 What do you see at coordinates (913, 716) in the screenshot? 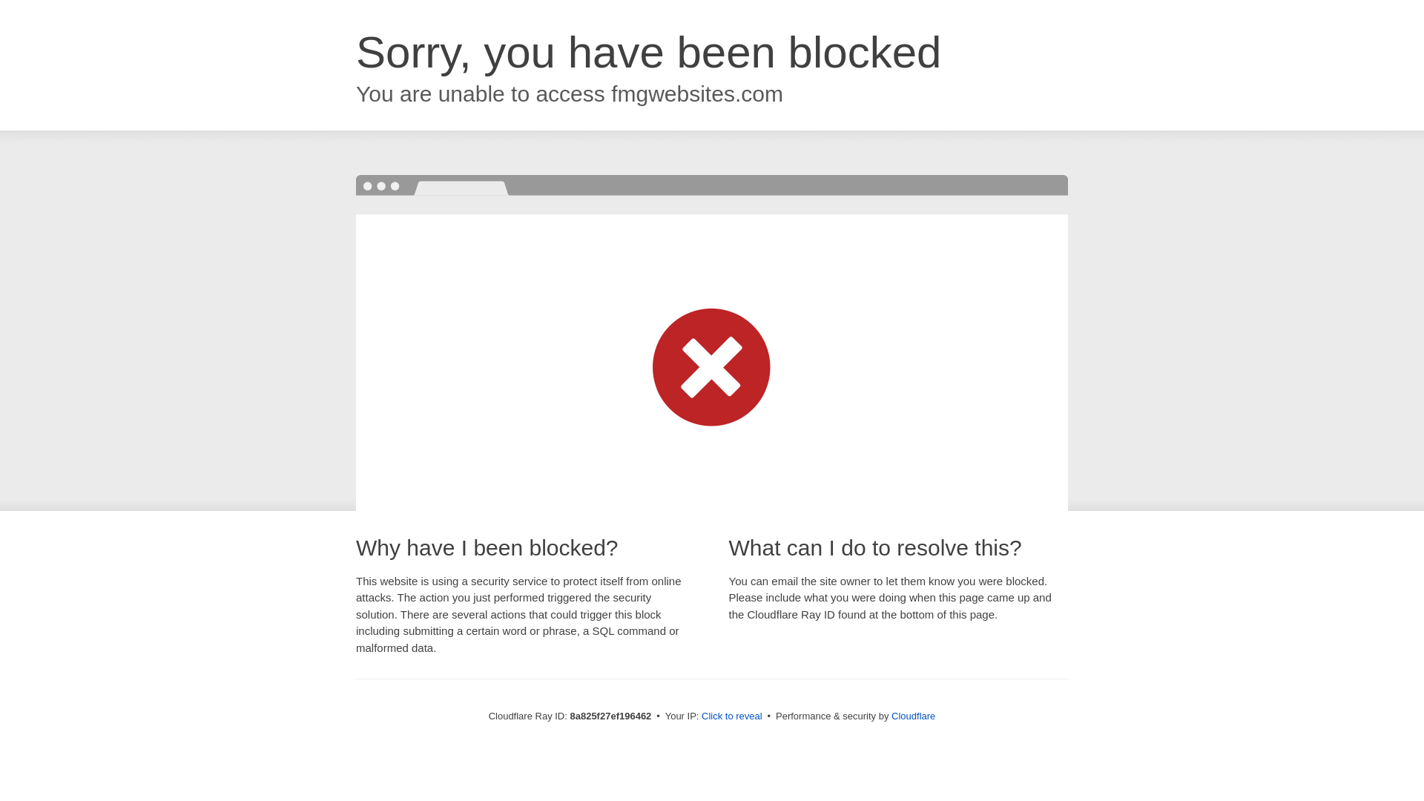
I see `Cloudflare` at bounding box center [913, 716].